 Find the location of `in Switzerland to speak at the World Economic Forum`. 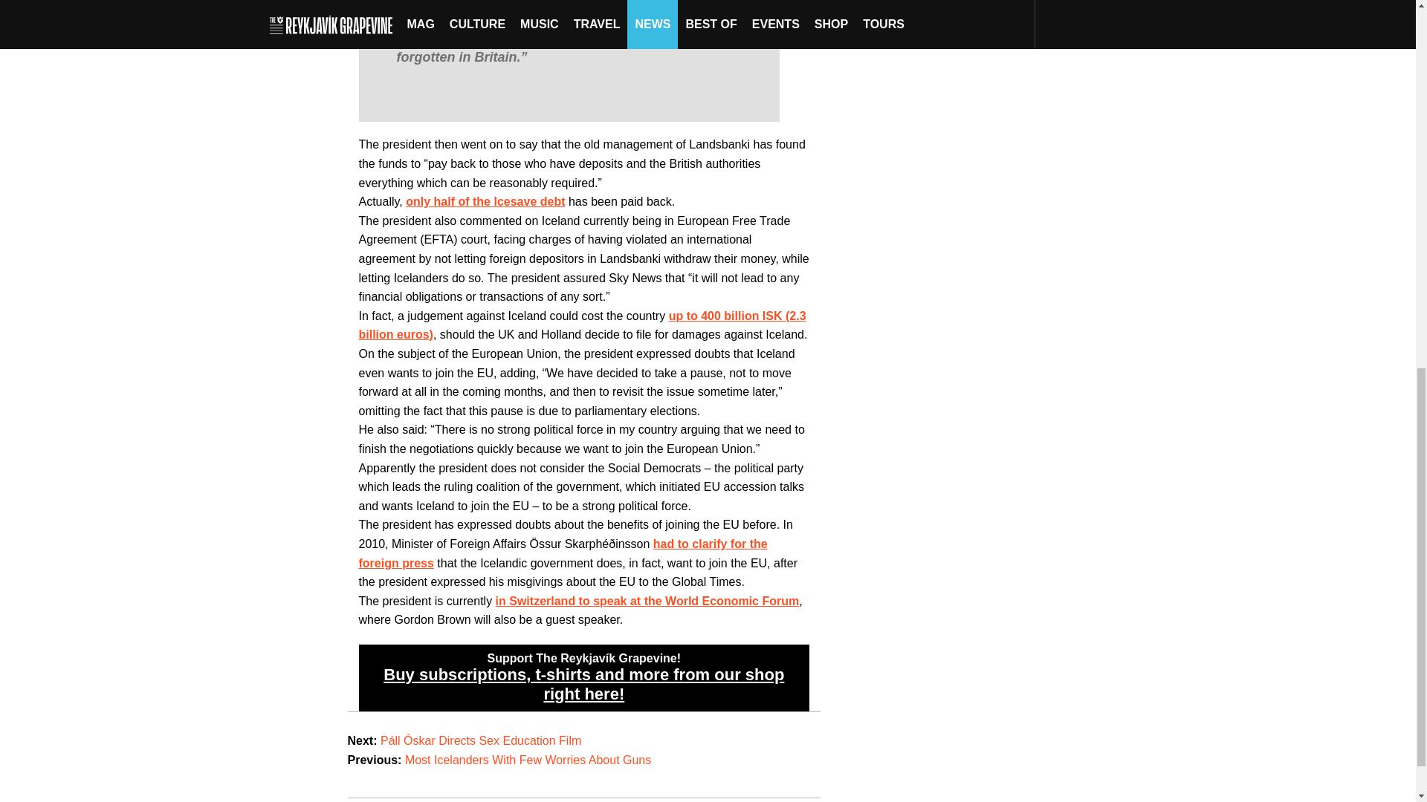

in Switzerland to speak at the World Economic Forum is located at coordinates (647, 601).